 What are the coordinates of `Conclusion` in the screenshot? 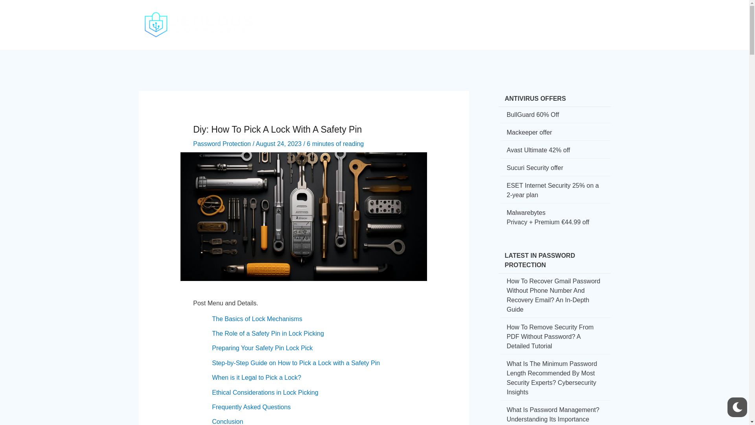 It's located at (227, 421).